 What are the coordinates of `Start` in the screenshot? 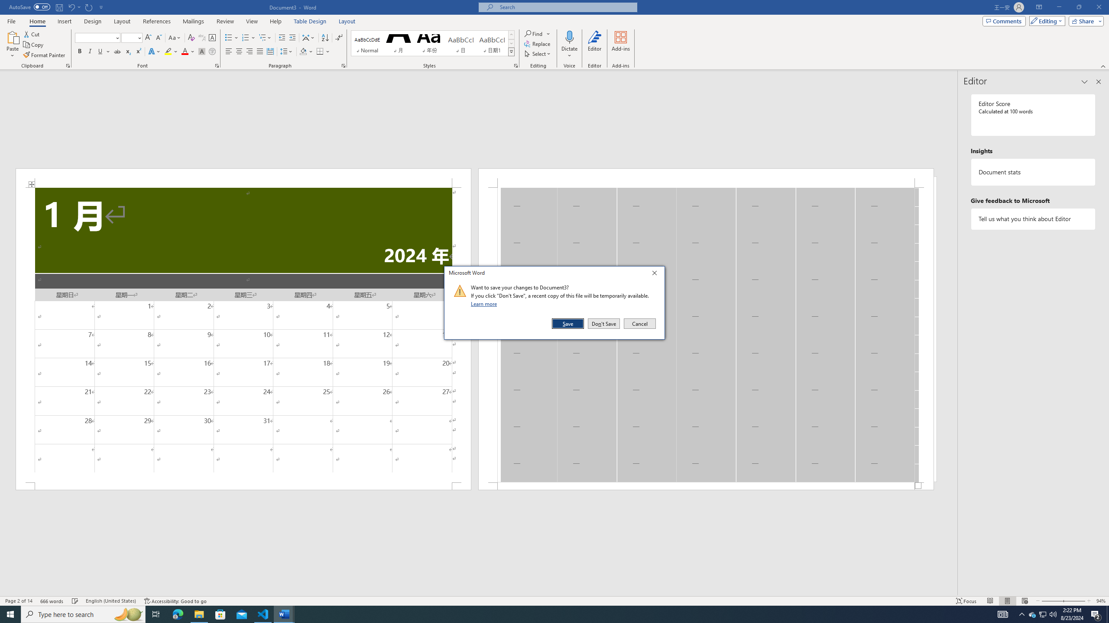 It's located at (10, 614).